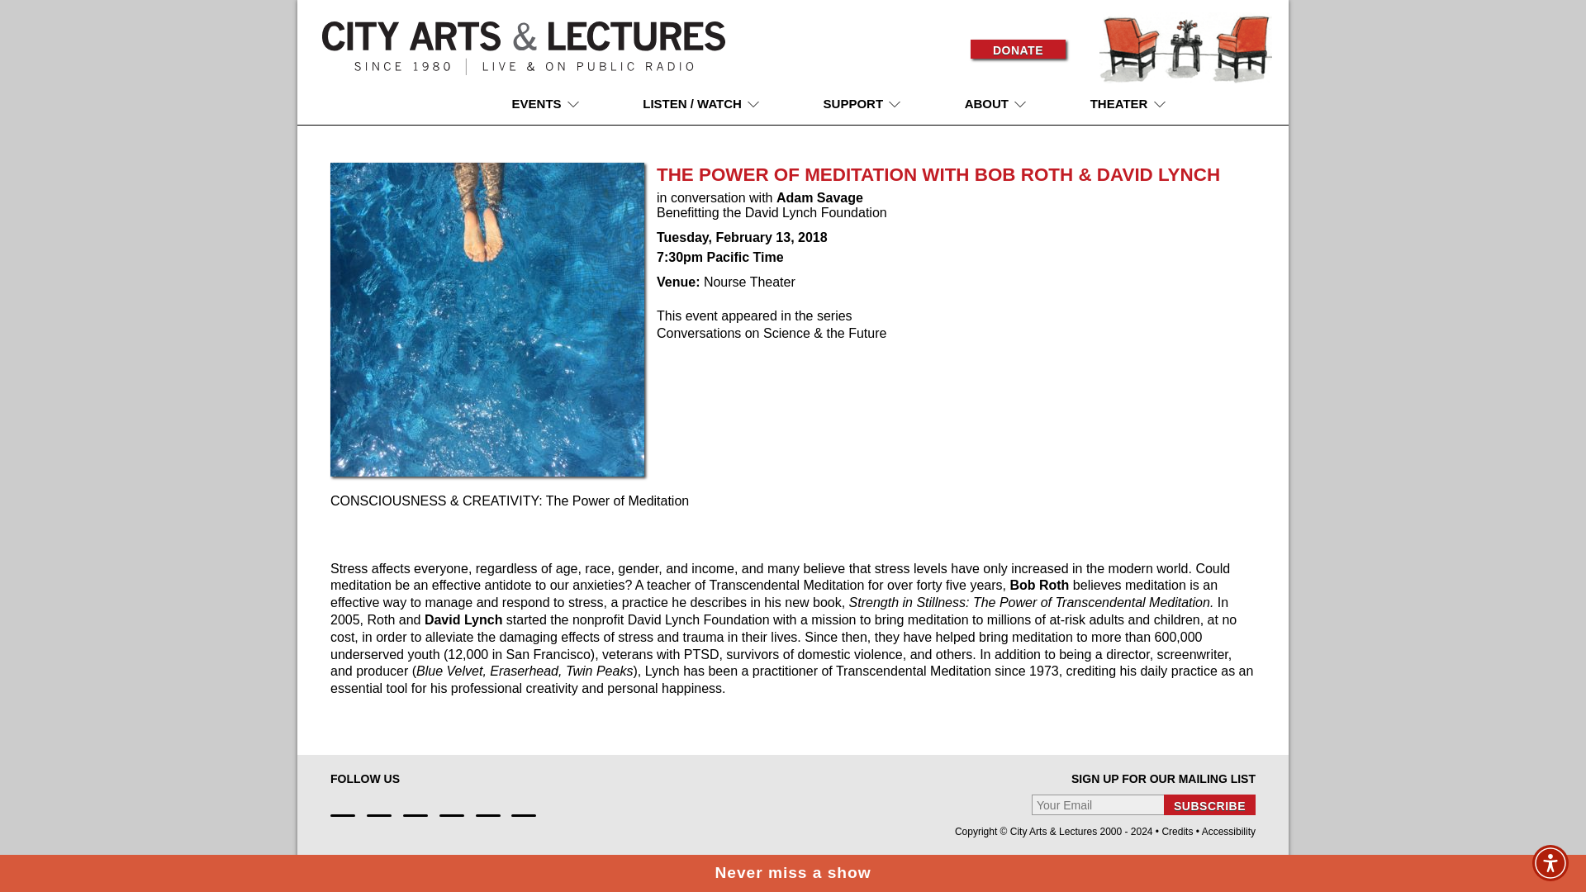 The width and height of the screenshot is (1586, 892). What do you see at coordinates (666, 132) in the screenshot?
I see `ONLINE` at bounding box center [666, 132].